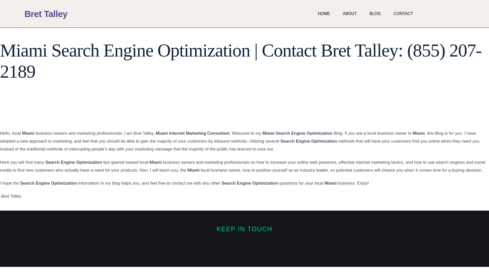 This screenshot has height=275, width=489. What do you see at coordinates (324, 14) in the screenshot?
I see `HOME` at bounding box center [324, 14].